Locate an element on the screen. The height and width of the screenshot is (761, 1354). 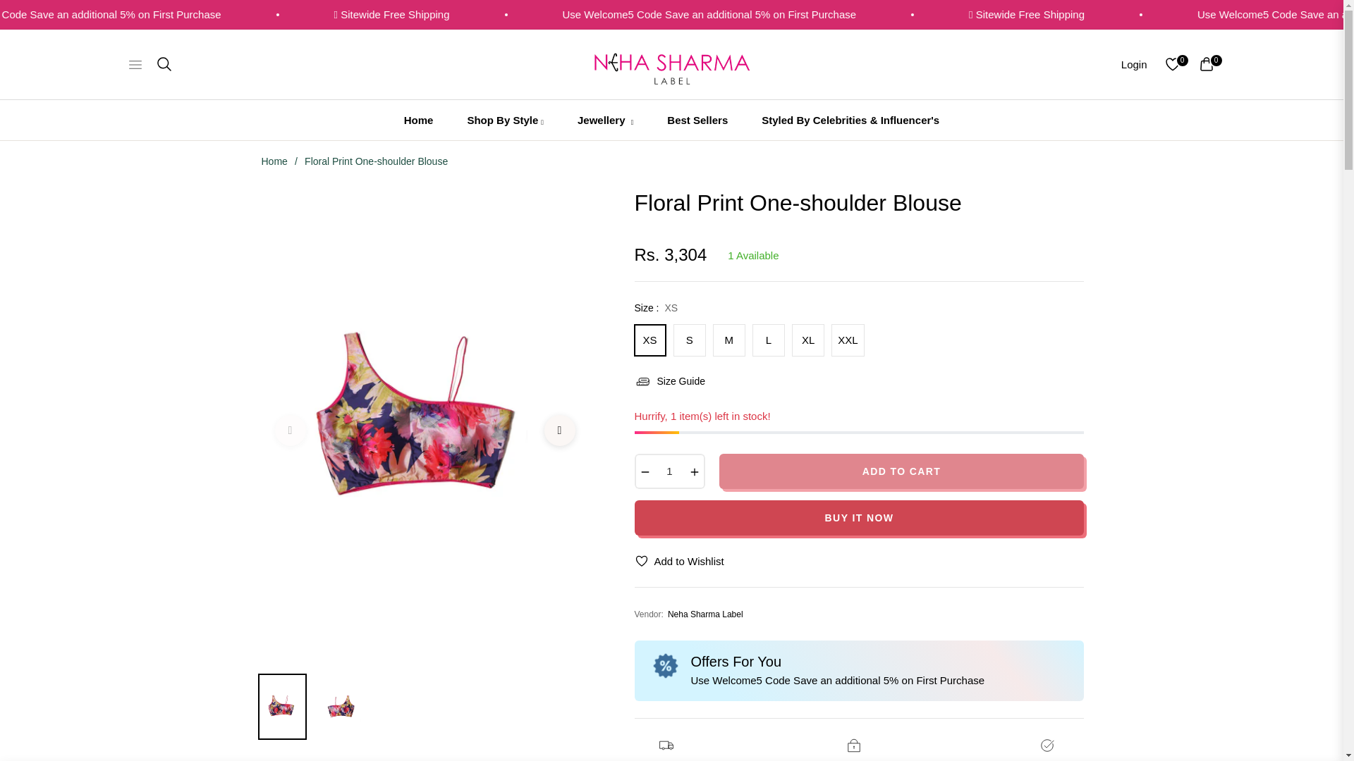
Add to Wishlist is located at coordinates (680, 562).